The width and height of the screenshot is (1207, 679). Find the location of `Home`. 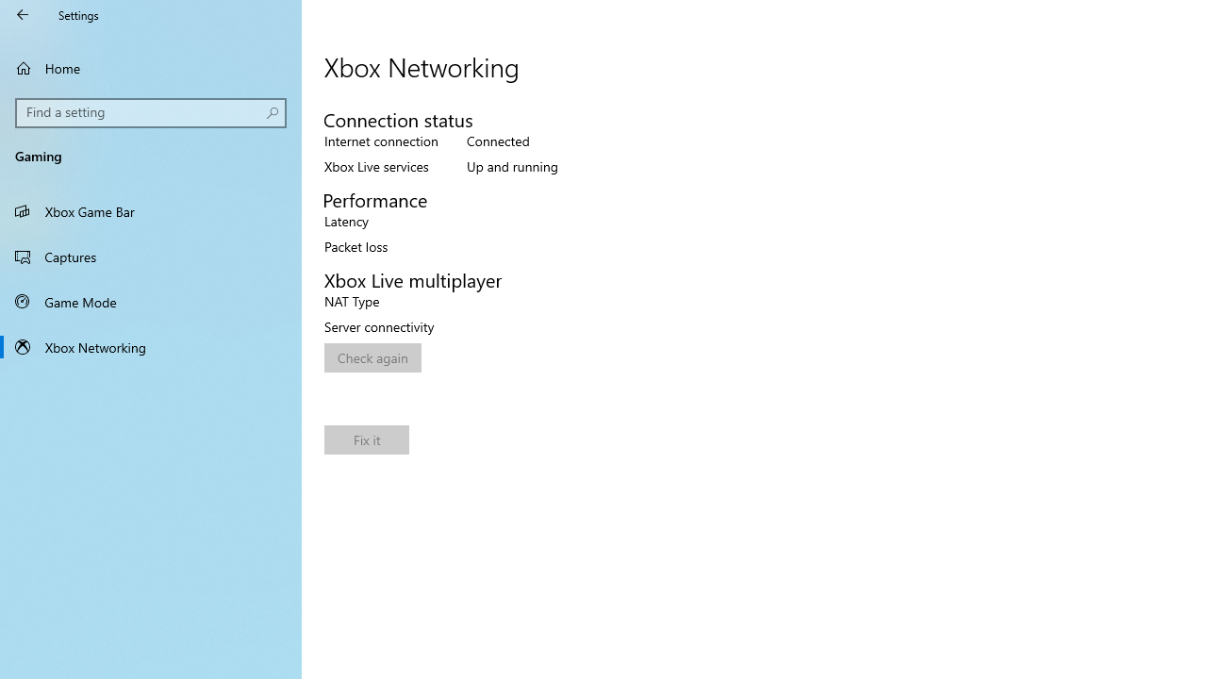

Home is located at coordinates (151, 68).